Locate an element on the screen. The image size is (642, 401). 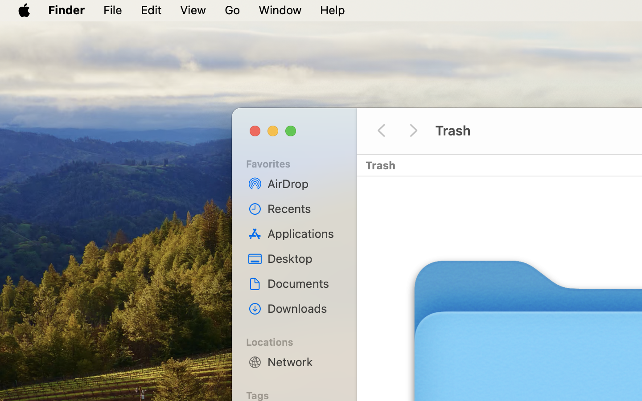
Trash is located at coordinates (536, 131).